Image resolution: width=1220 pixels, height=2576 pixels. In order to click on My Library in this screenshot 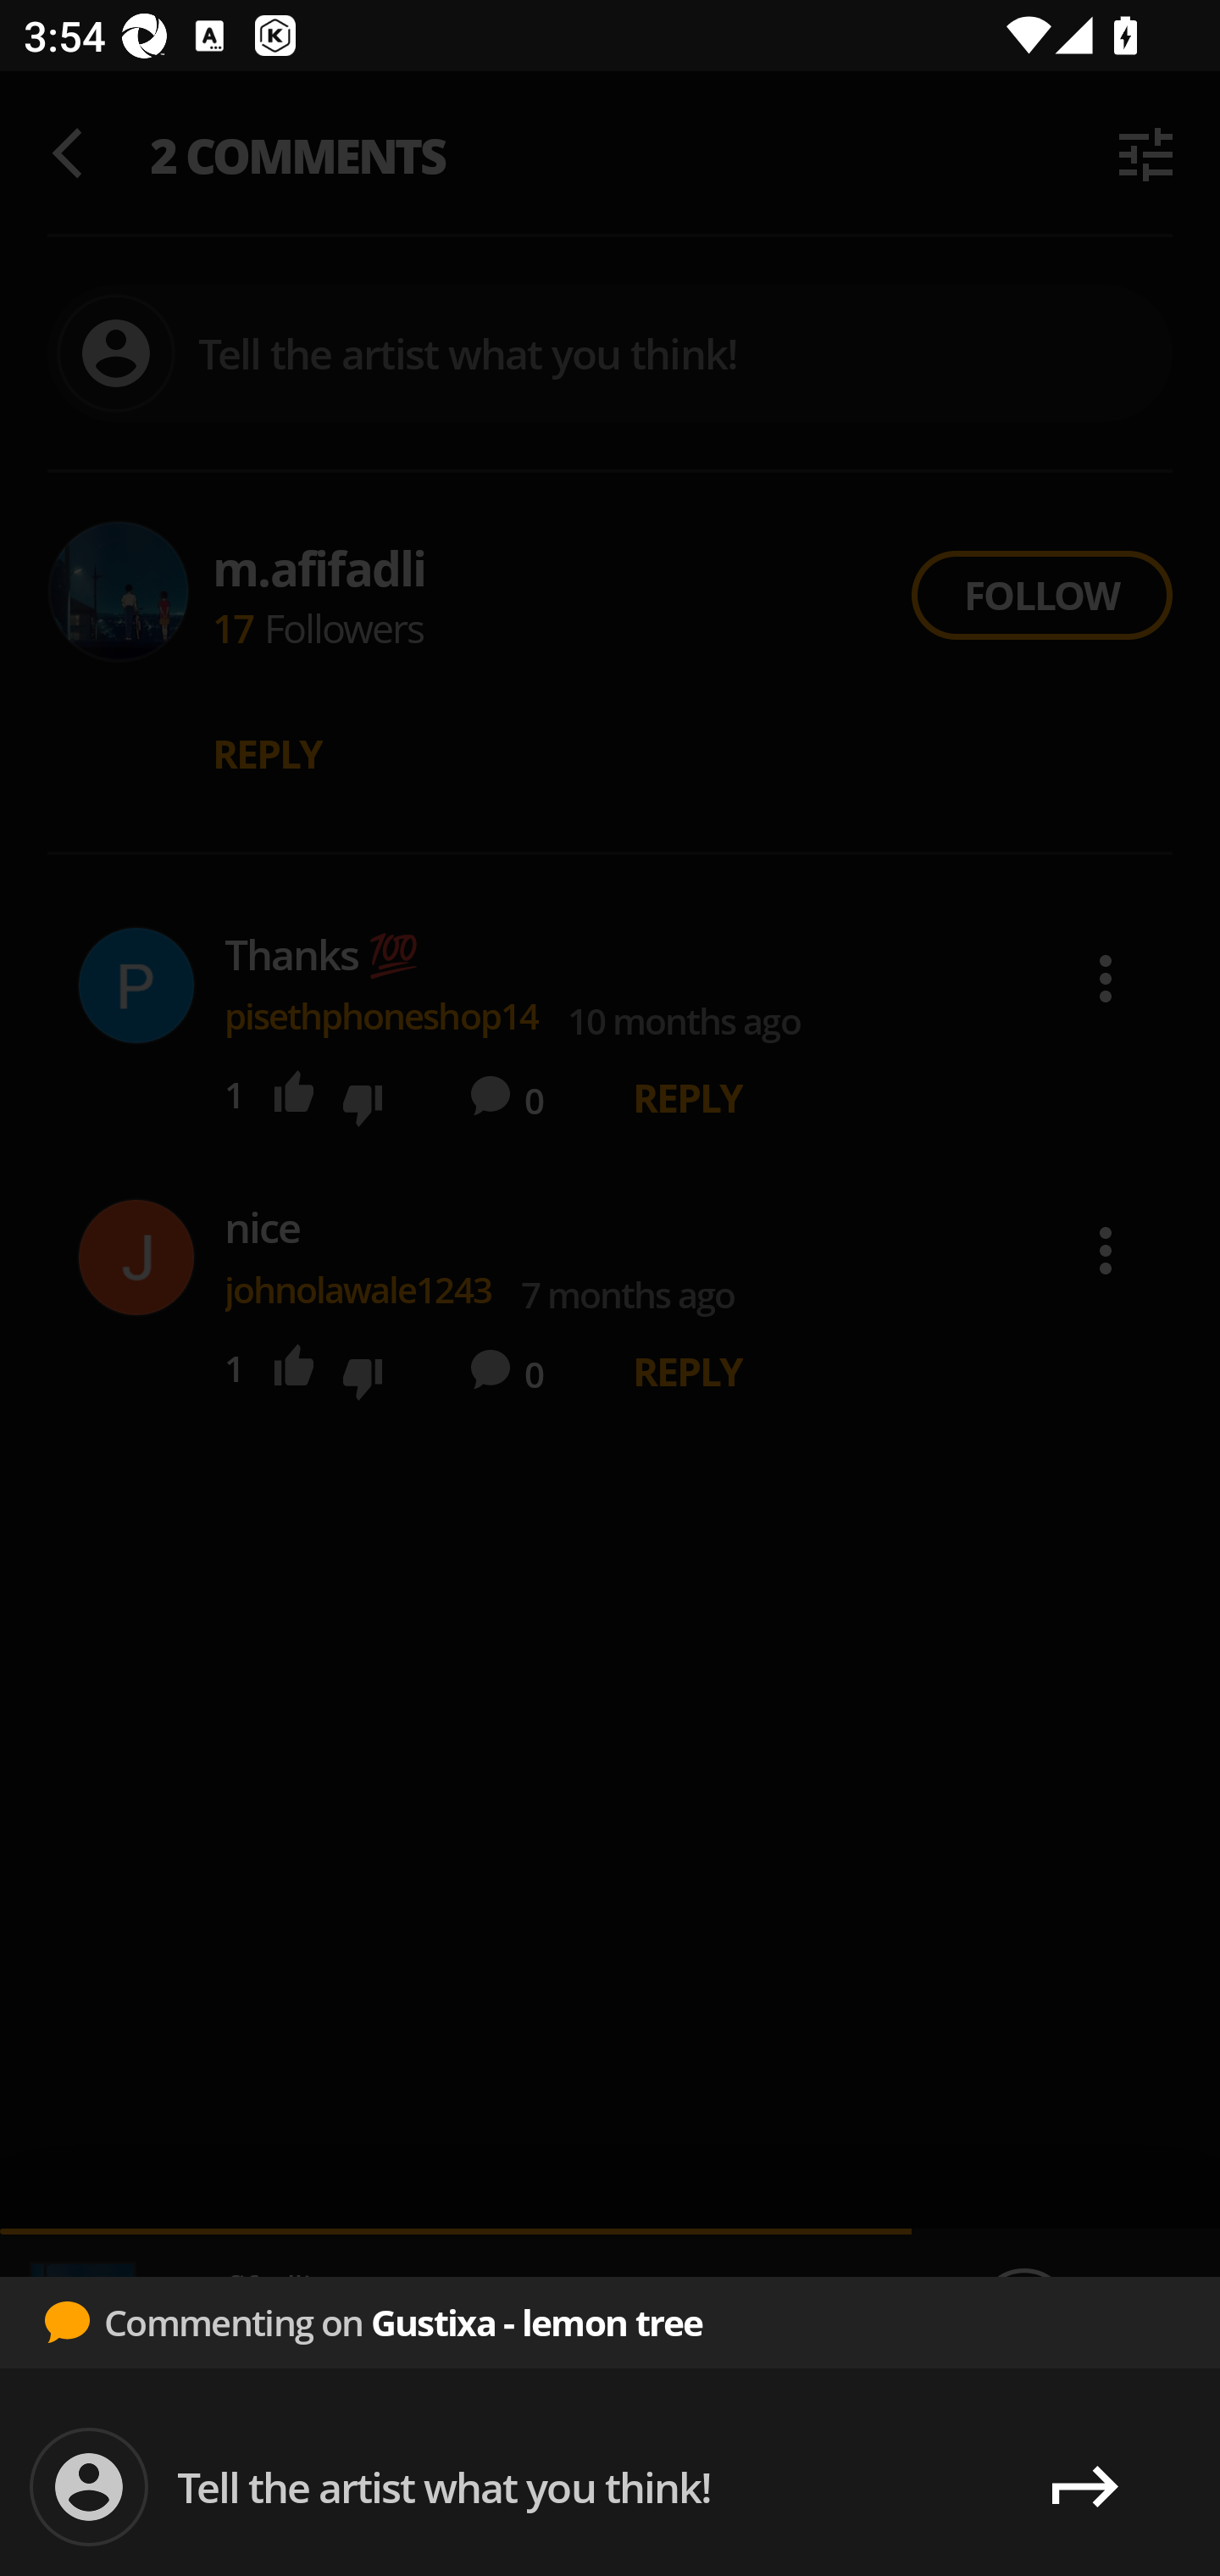, I will do `click(1098, 2487)`.